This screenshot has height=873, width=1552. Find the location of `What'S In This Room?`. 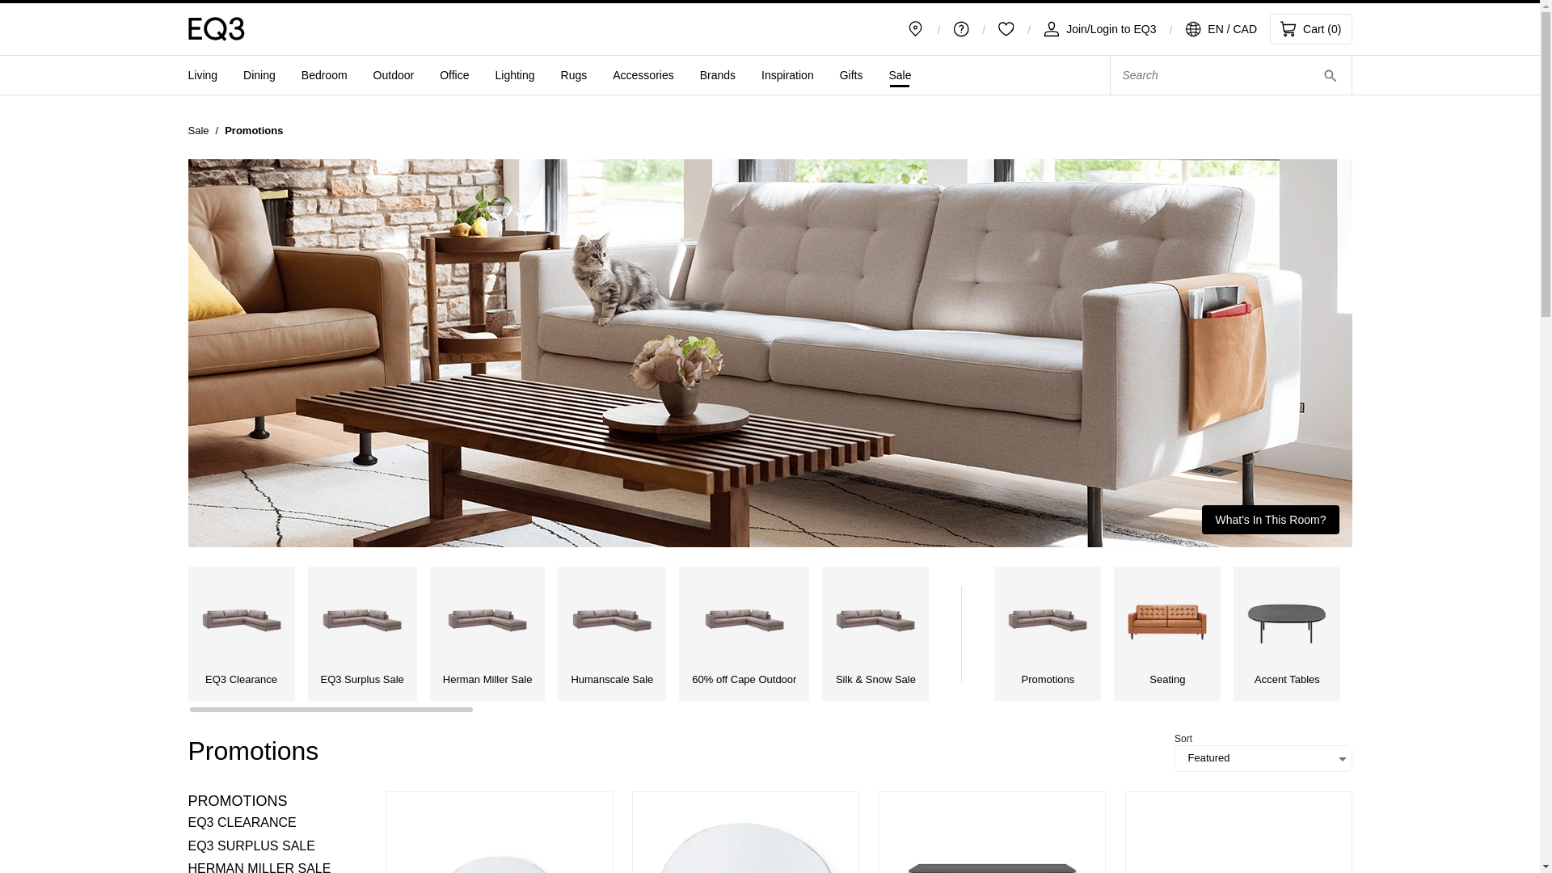

What'S In This Room? is located at coordinates (1269, 521).